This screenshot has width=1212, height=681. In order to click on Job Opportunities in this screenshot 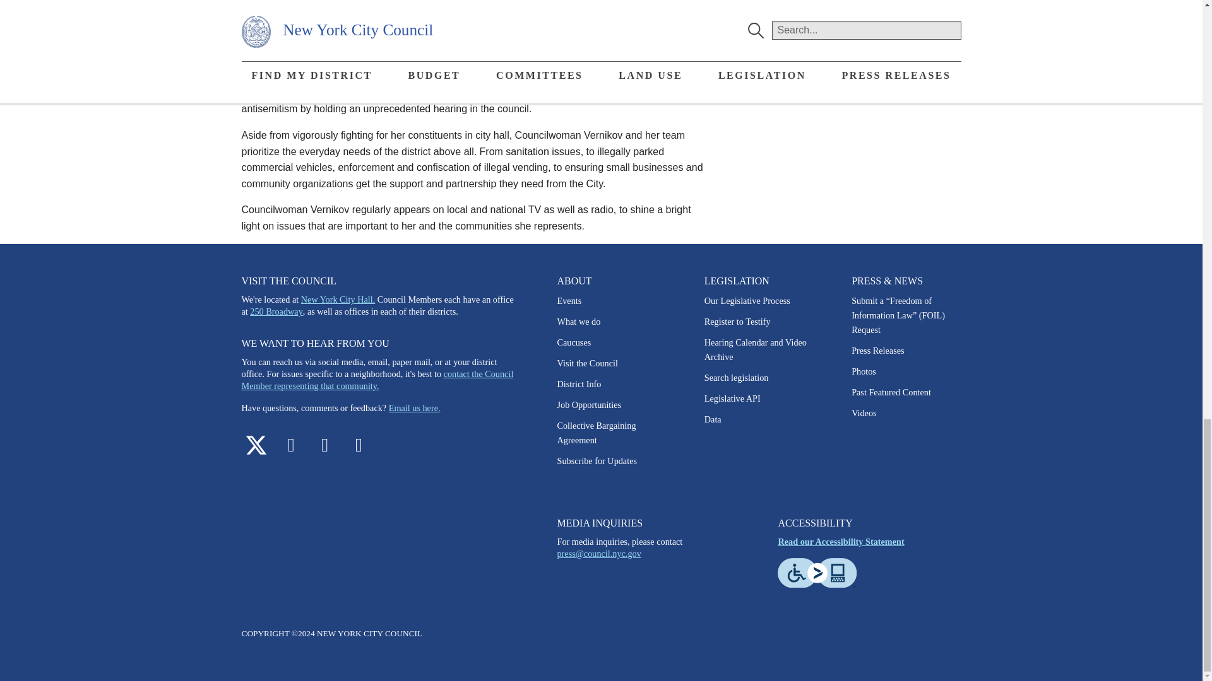, I will do `click(588, 405)`.